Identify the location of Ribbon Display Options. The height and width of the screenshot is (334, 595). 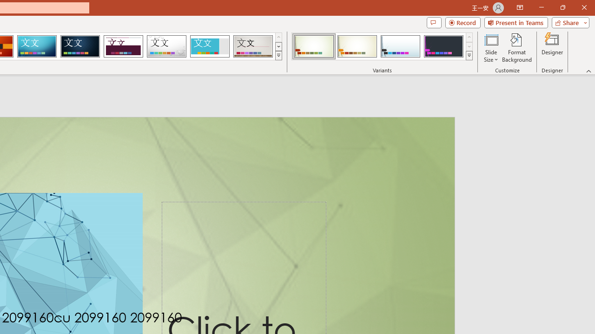
(520, 7).